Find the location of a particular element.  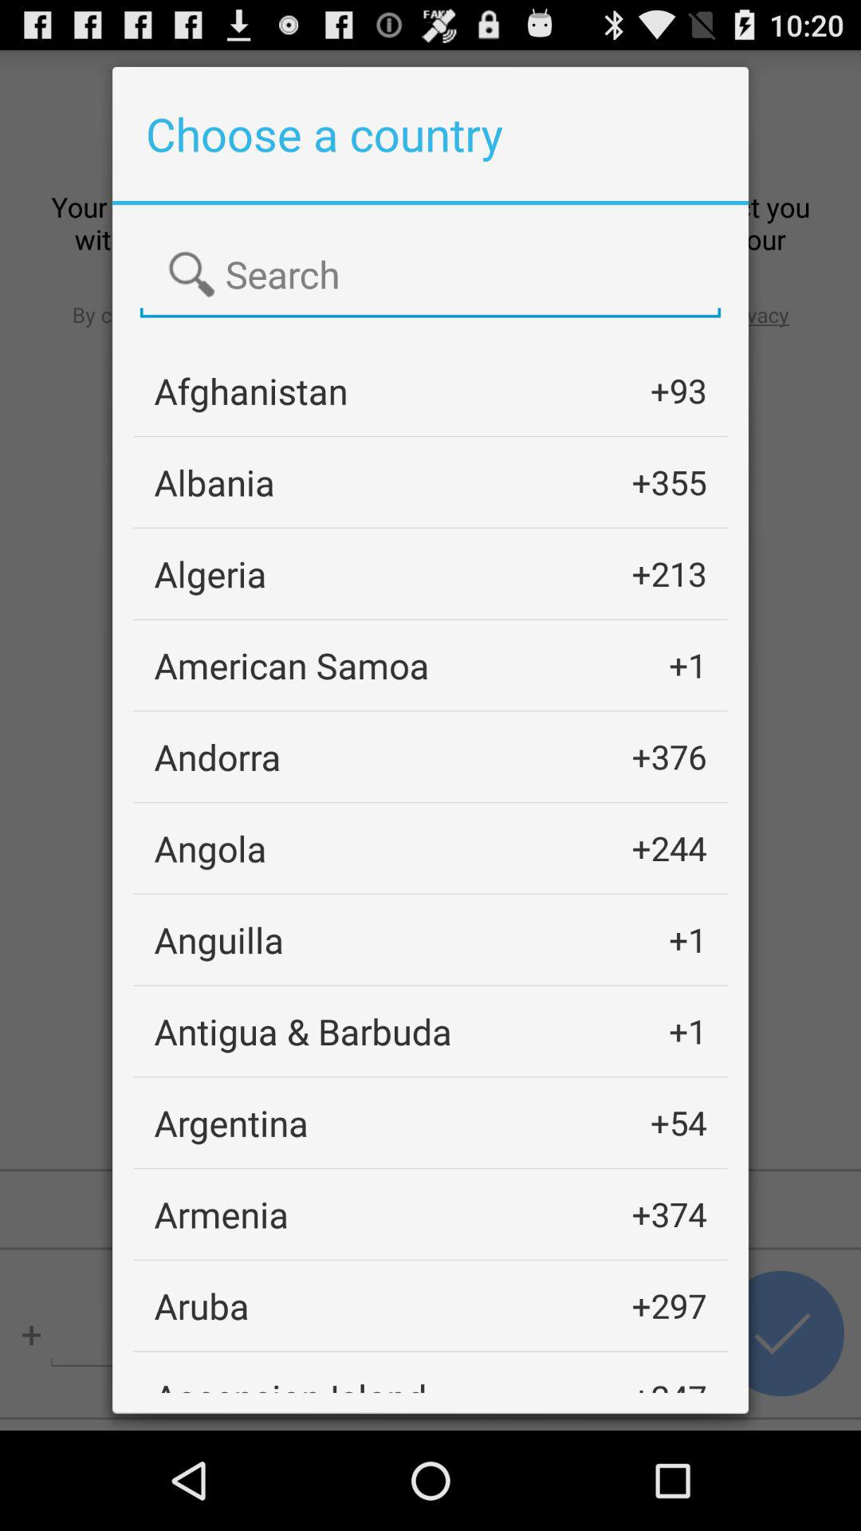

select the icon below afghanistan app is located at coordinates (214, 482).